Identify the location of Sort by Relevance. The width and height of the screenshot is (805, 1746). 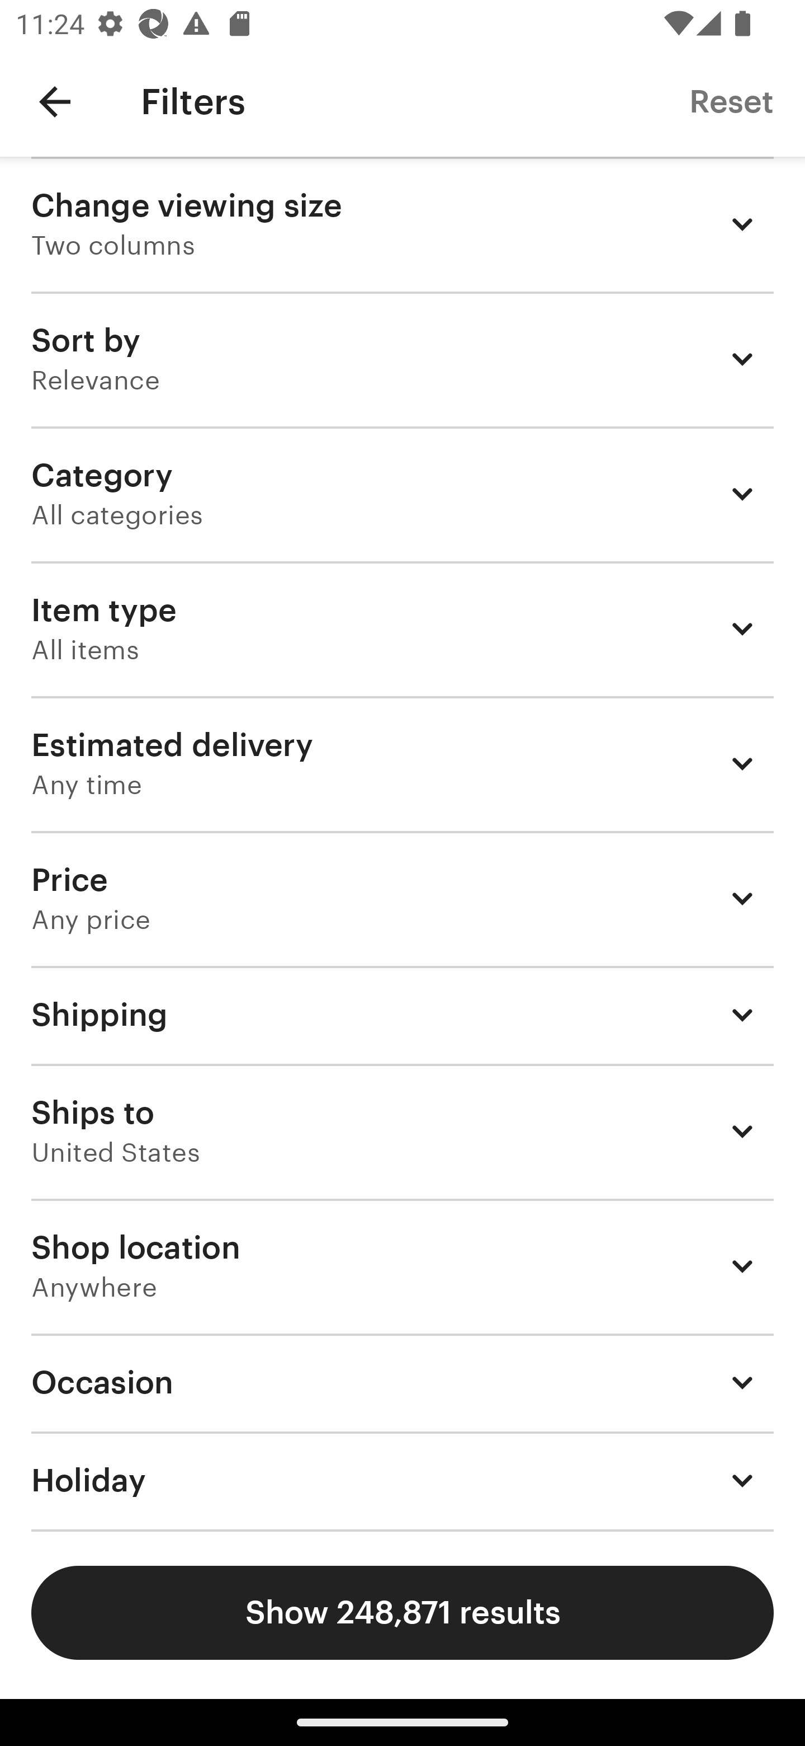
(402, 359).